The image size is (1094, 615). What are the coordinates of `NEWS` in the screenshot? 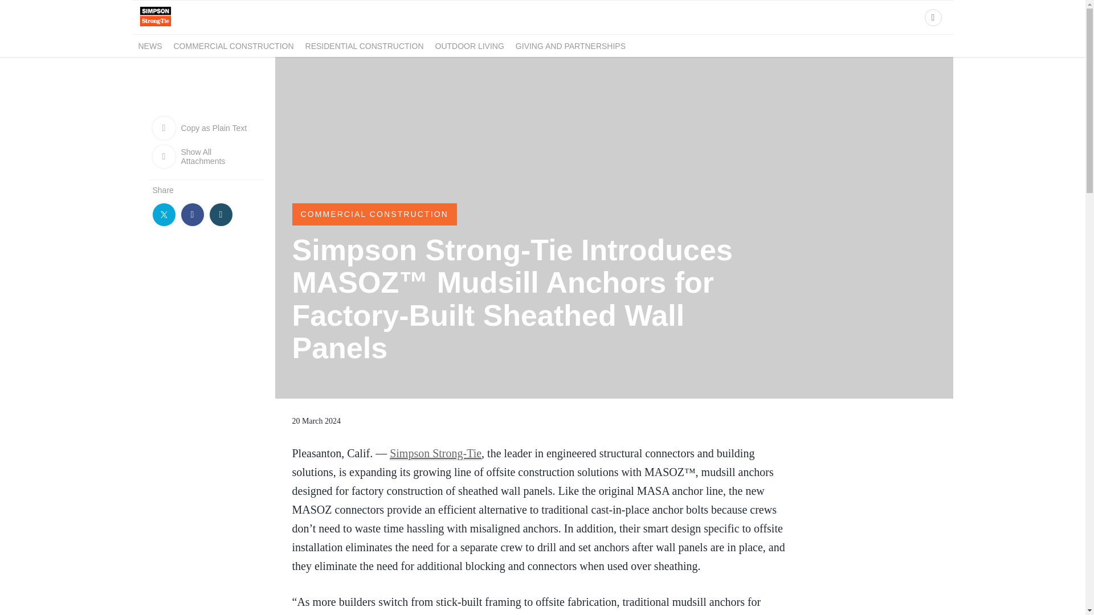 It's located at (149, 46).